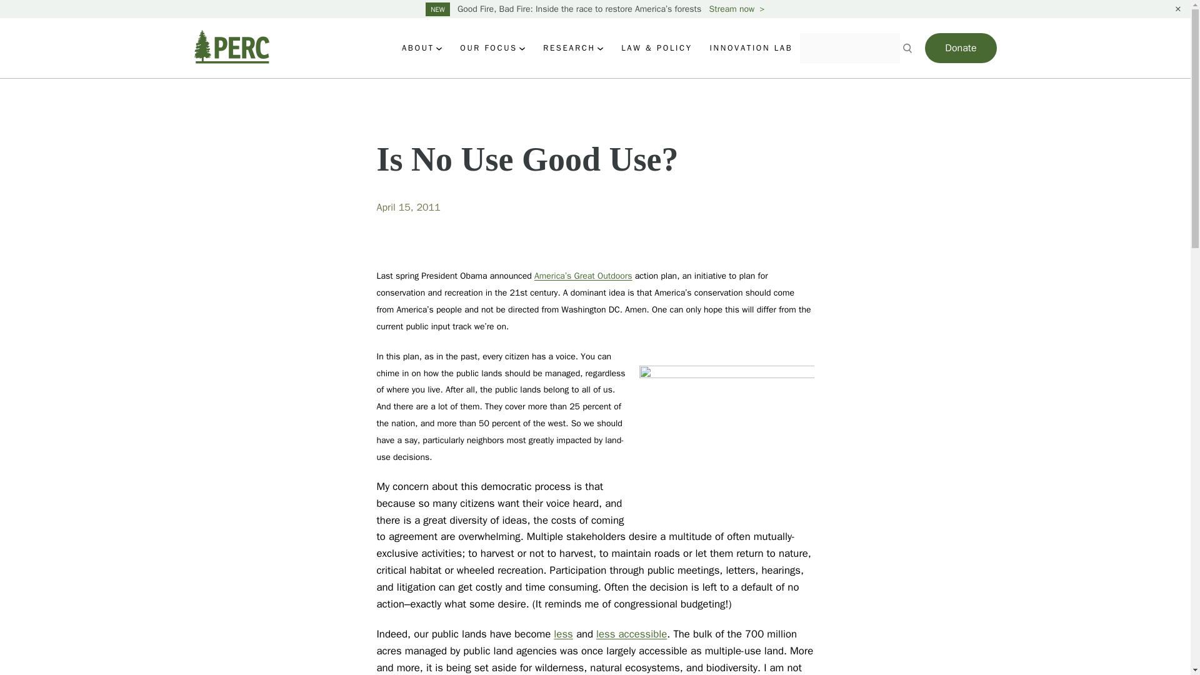  I want to click on Stream now, so click(737, 9).